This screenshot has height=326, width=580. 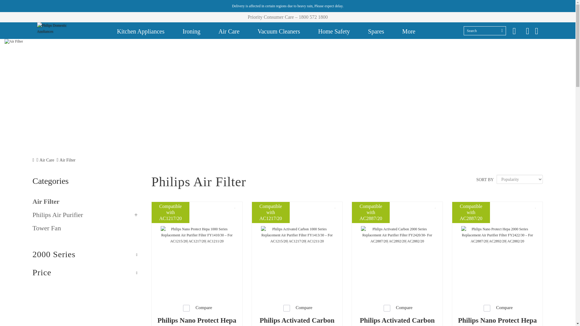 I want to click on Wishlist, so click(x=335, y=206).